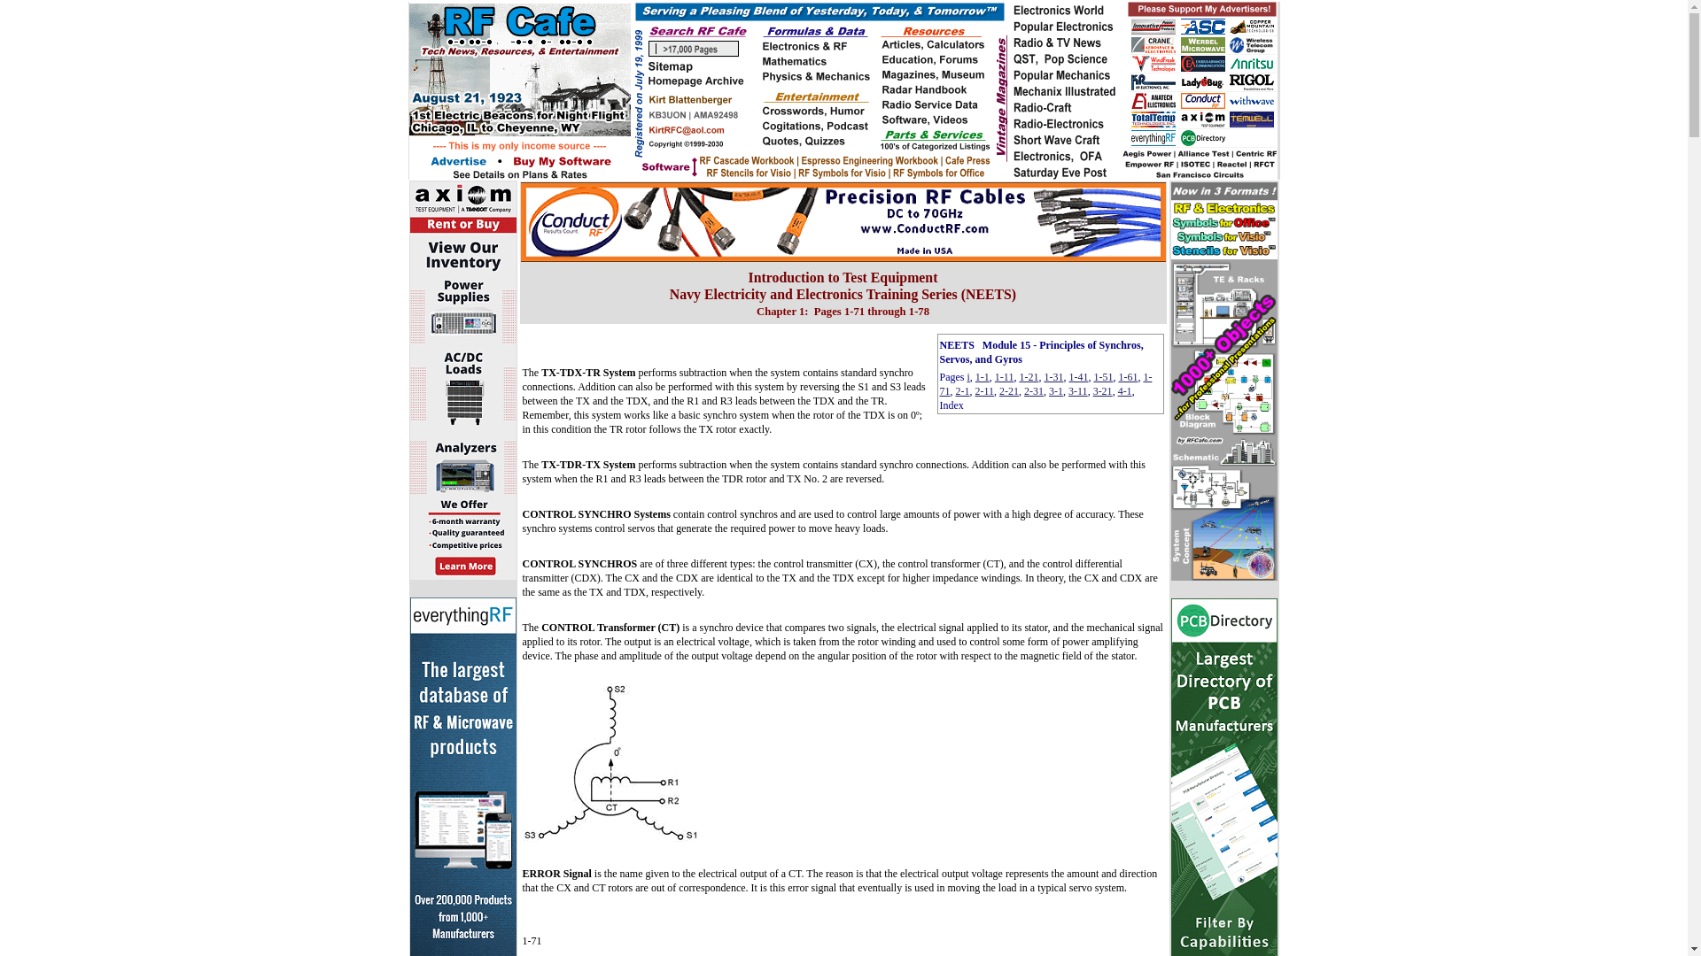  Describe the element at coordinates (1056, 391) in the screenshot. I see `3-1` at that location.